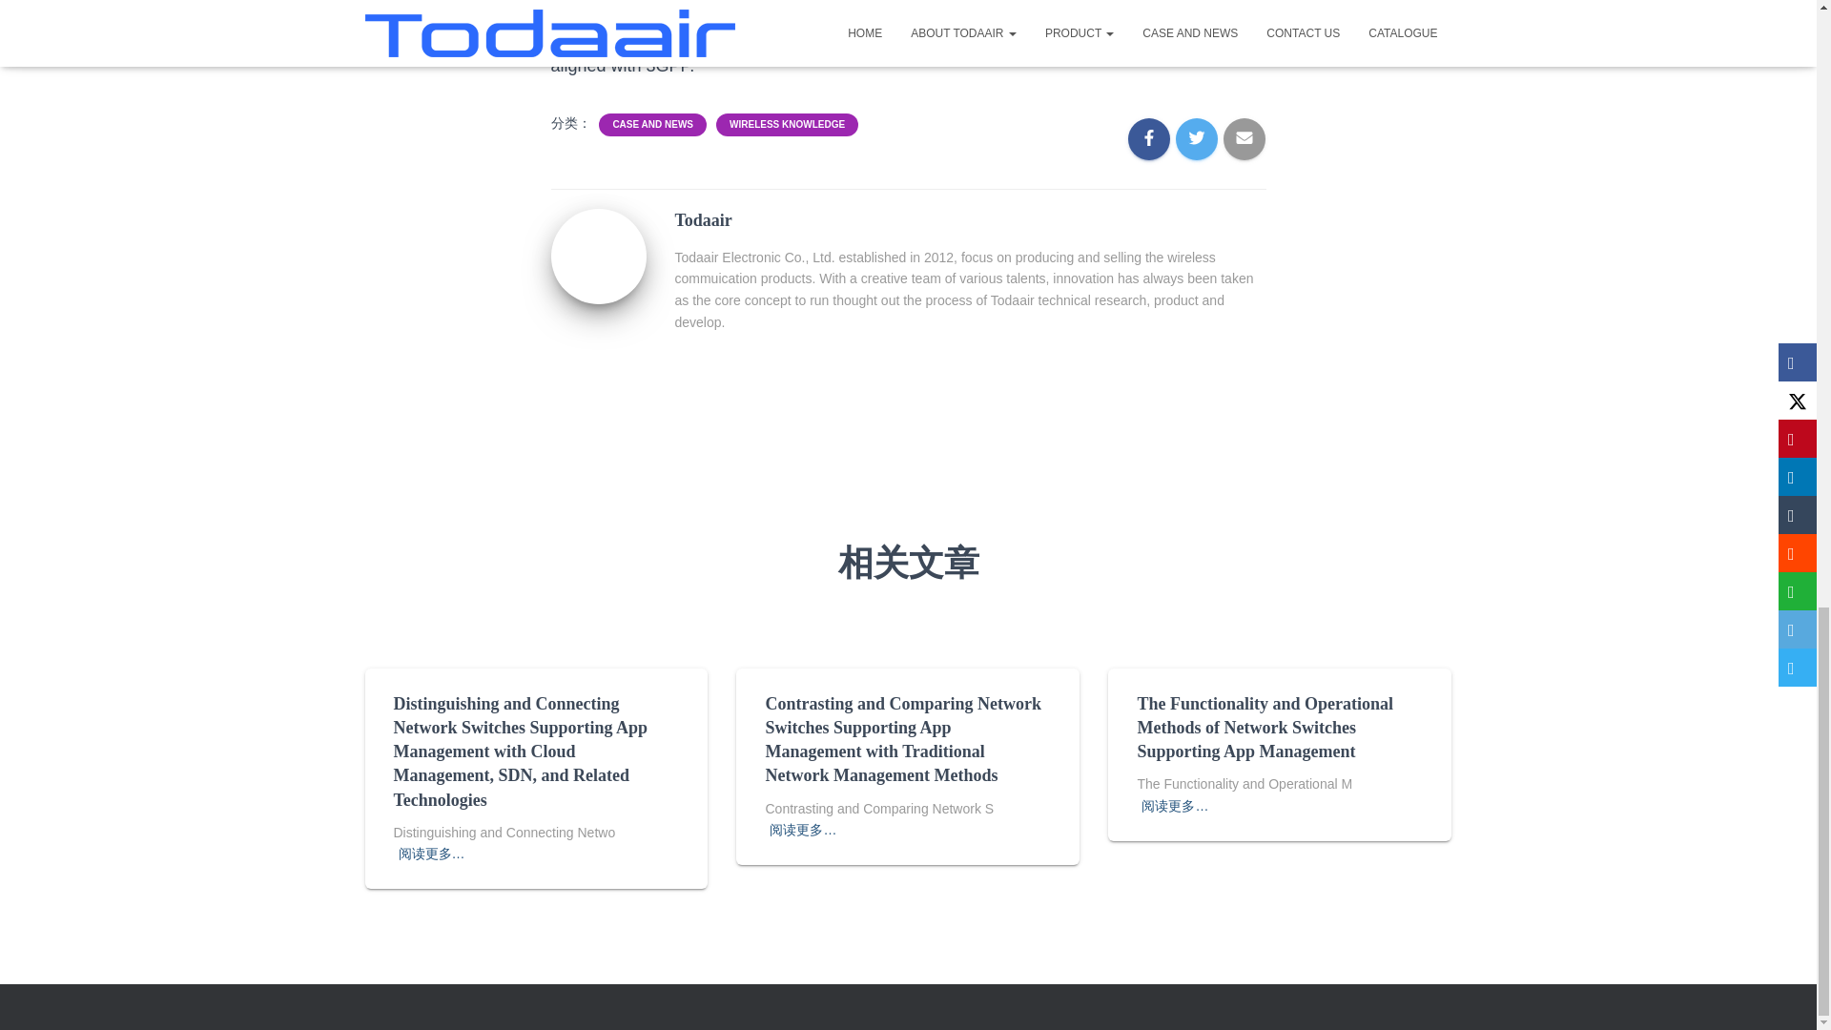 Image resolution: width=1831 pixels, height=1030 pixels. What do you see at coordinates (652, 125) in the screenshot?
I see `CASE AND NEWS` at bounding box center [652, 125].